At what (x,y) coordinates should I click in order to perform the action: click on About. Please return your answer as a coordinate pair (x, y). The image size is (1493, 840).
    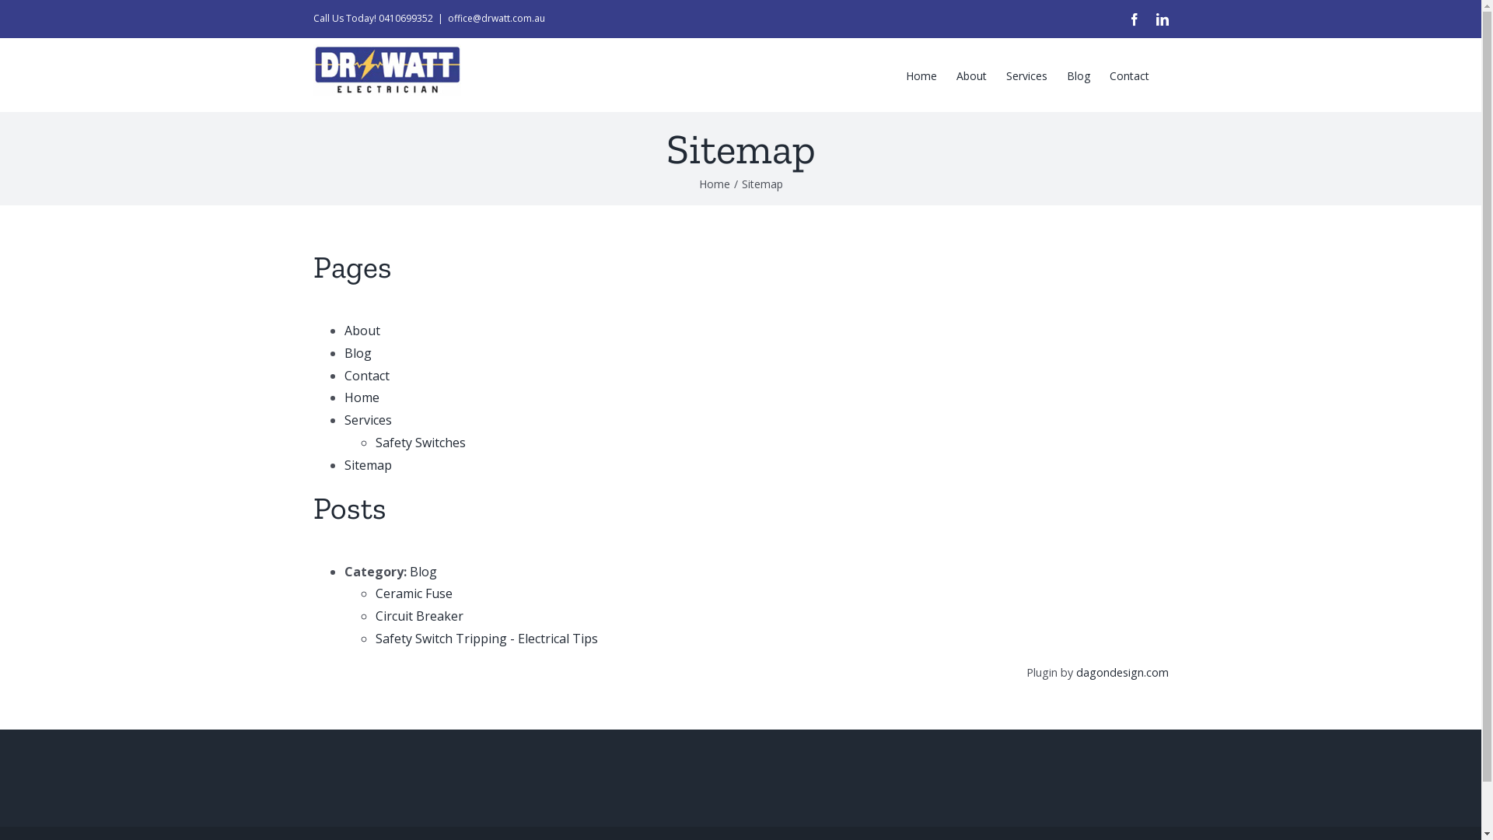
    Looking at the image, I should click on (972, 75).